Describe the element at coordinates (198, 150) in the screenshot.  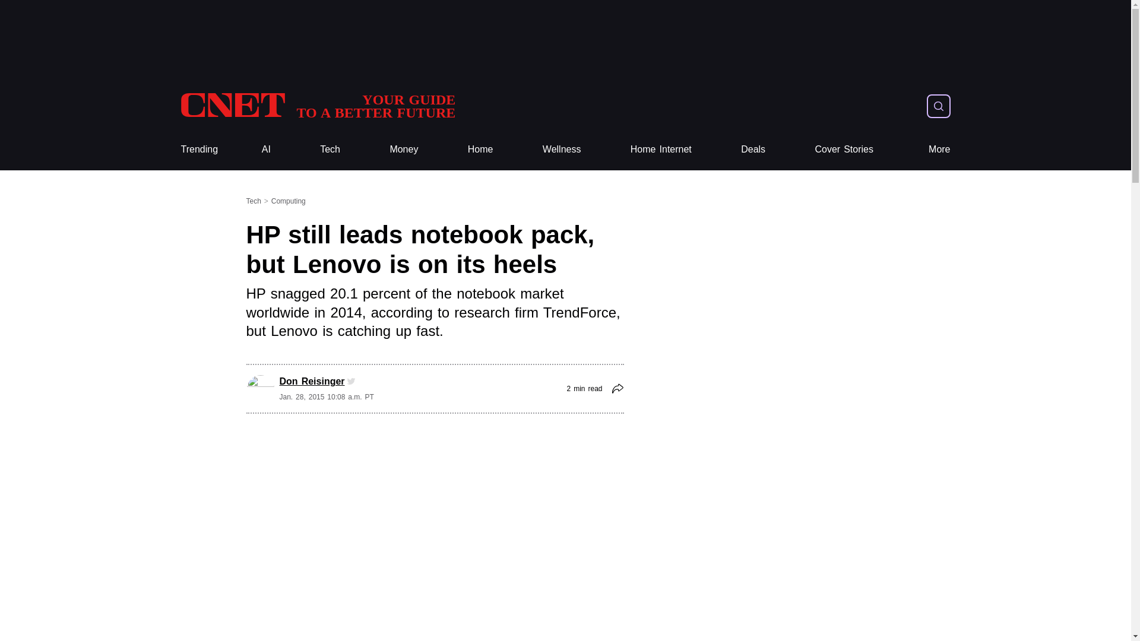
I see `Tech` at that location.